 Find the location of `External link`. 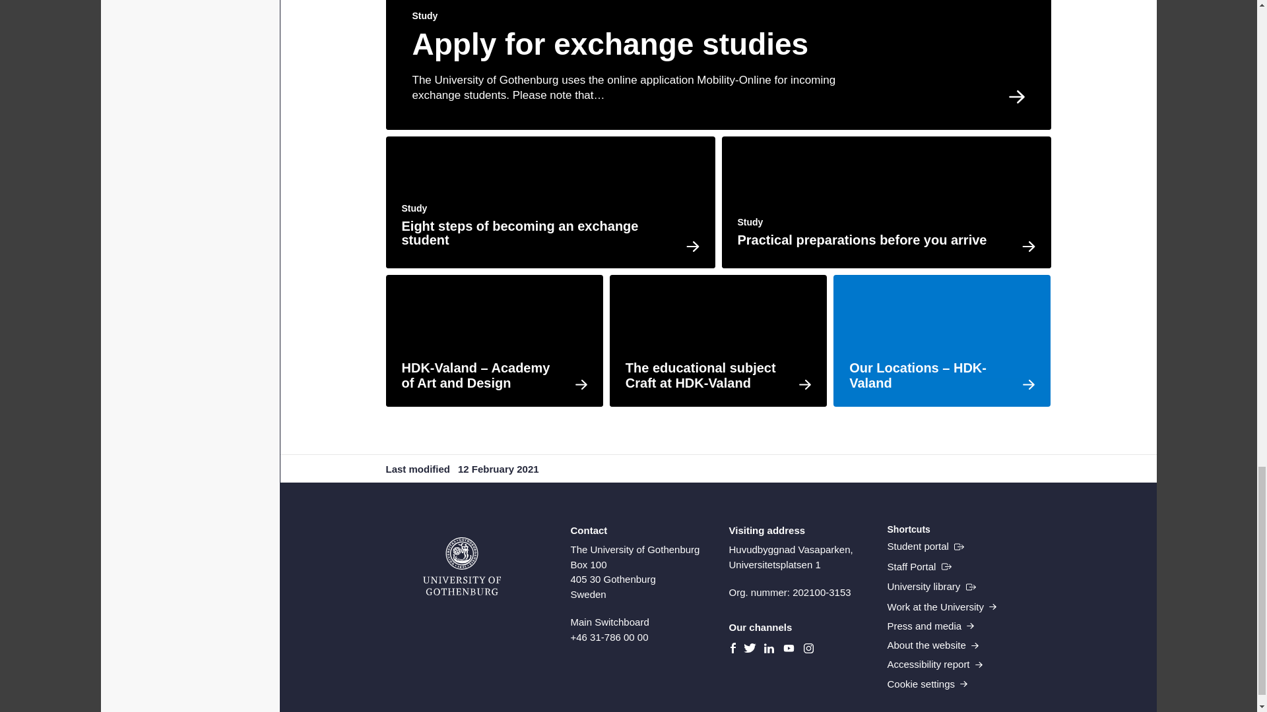

External link is located at coordinates (925, 547).